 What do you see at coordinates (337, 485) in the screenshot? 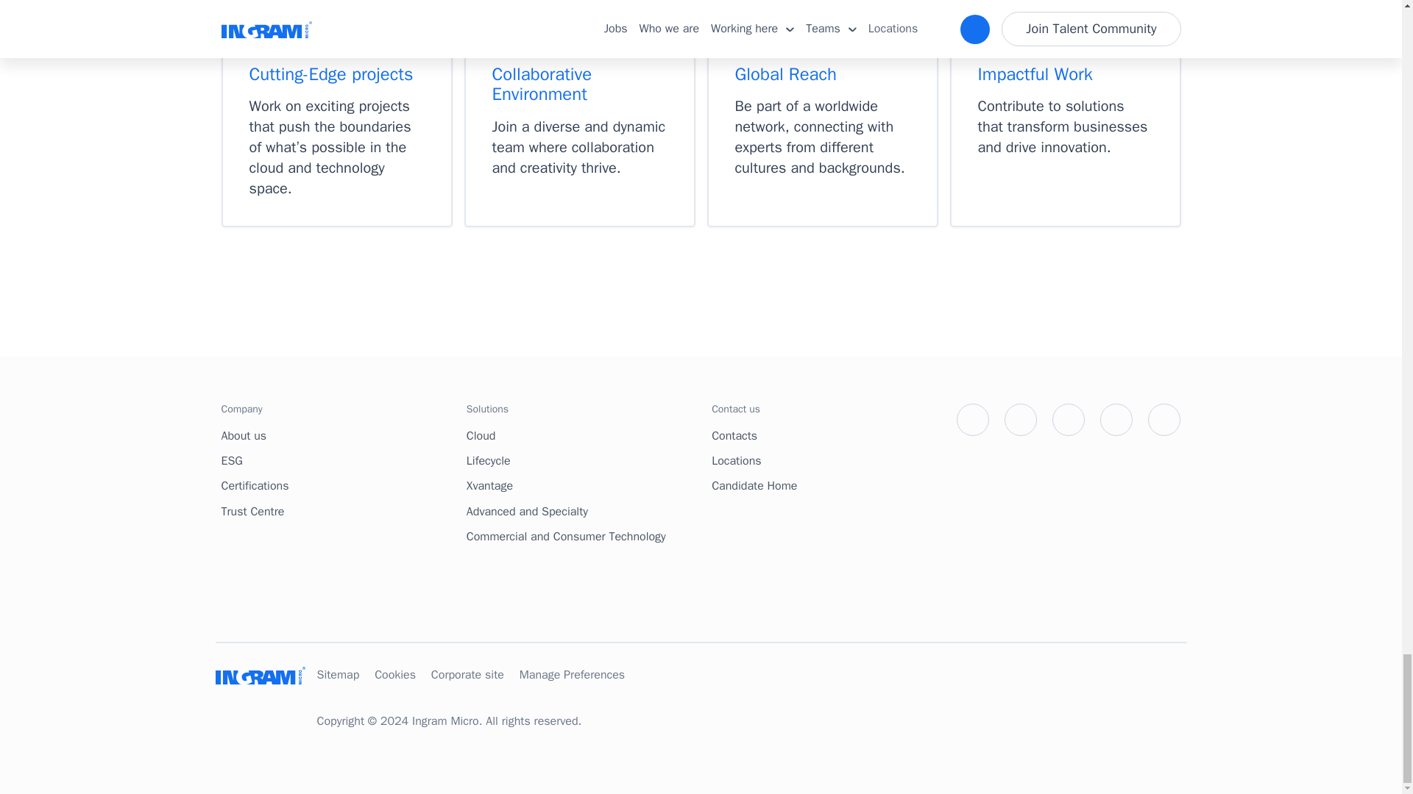
I see `Certifications` at bounding box center [337, 485].